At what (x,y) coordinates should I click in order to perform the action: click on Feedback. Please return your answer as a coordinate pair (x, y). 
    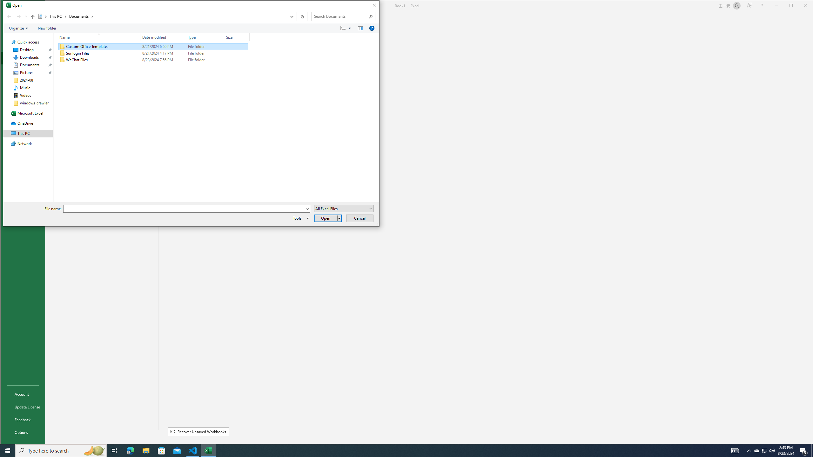
    Looking at the image, I should click on (23, 420).